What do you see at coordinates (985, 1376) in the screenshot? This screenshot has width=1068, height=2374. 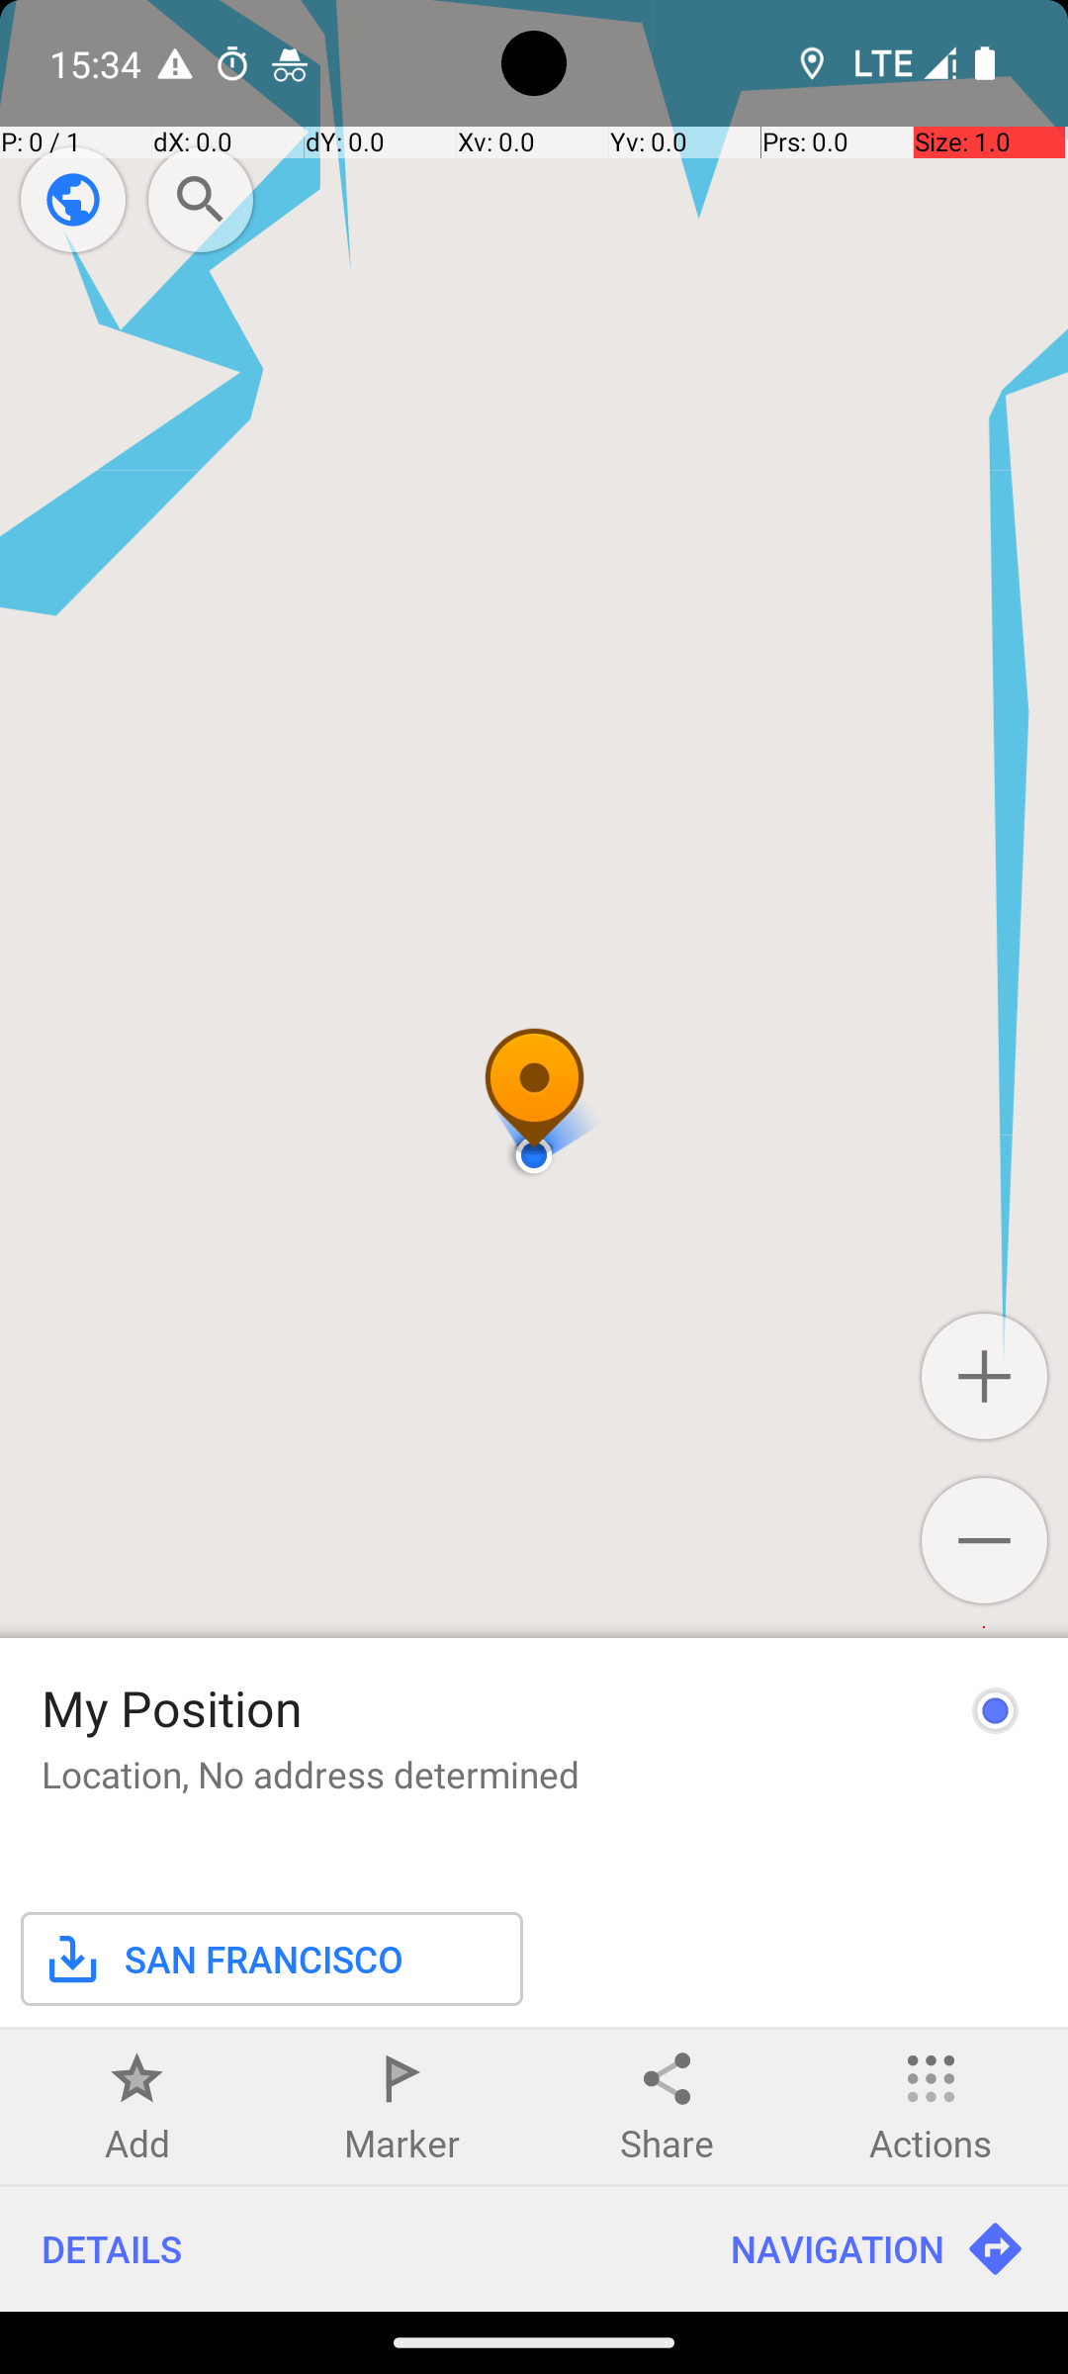 I see `Zoom in` at bounding box center [985, 1376].